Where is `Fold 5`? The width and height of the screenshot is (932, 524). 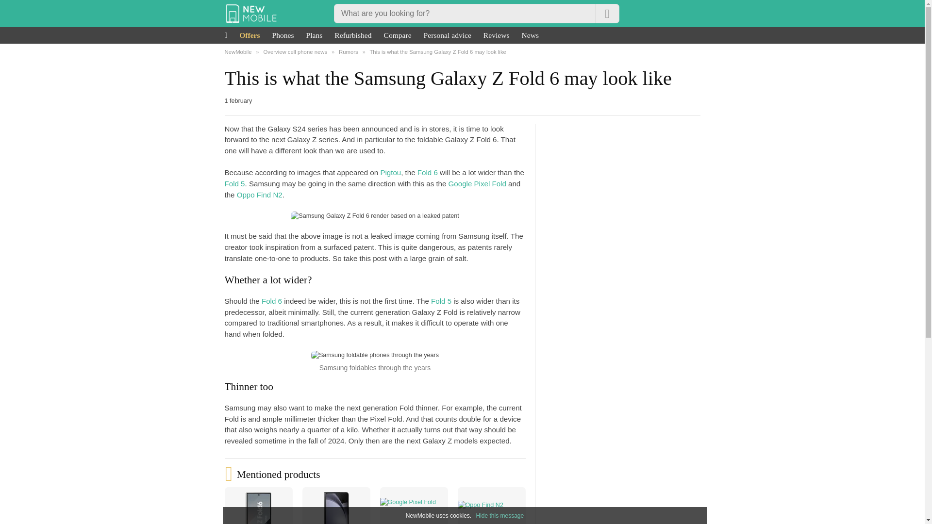
Fold 5 is located at coordinates (441, 301).